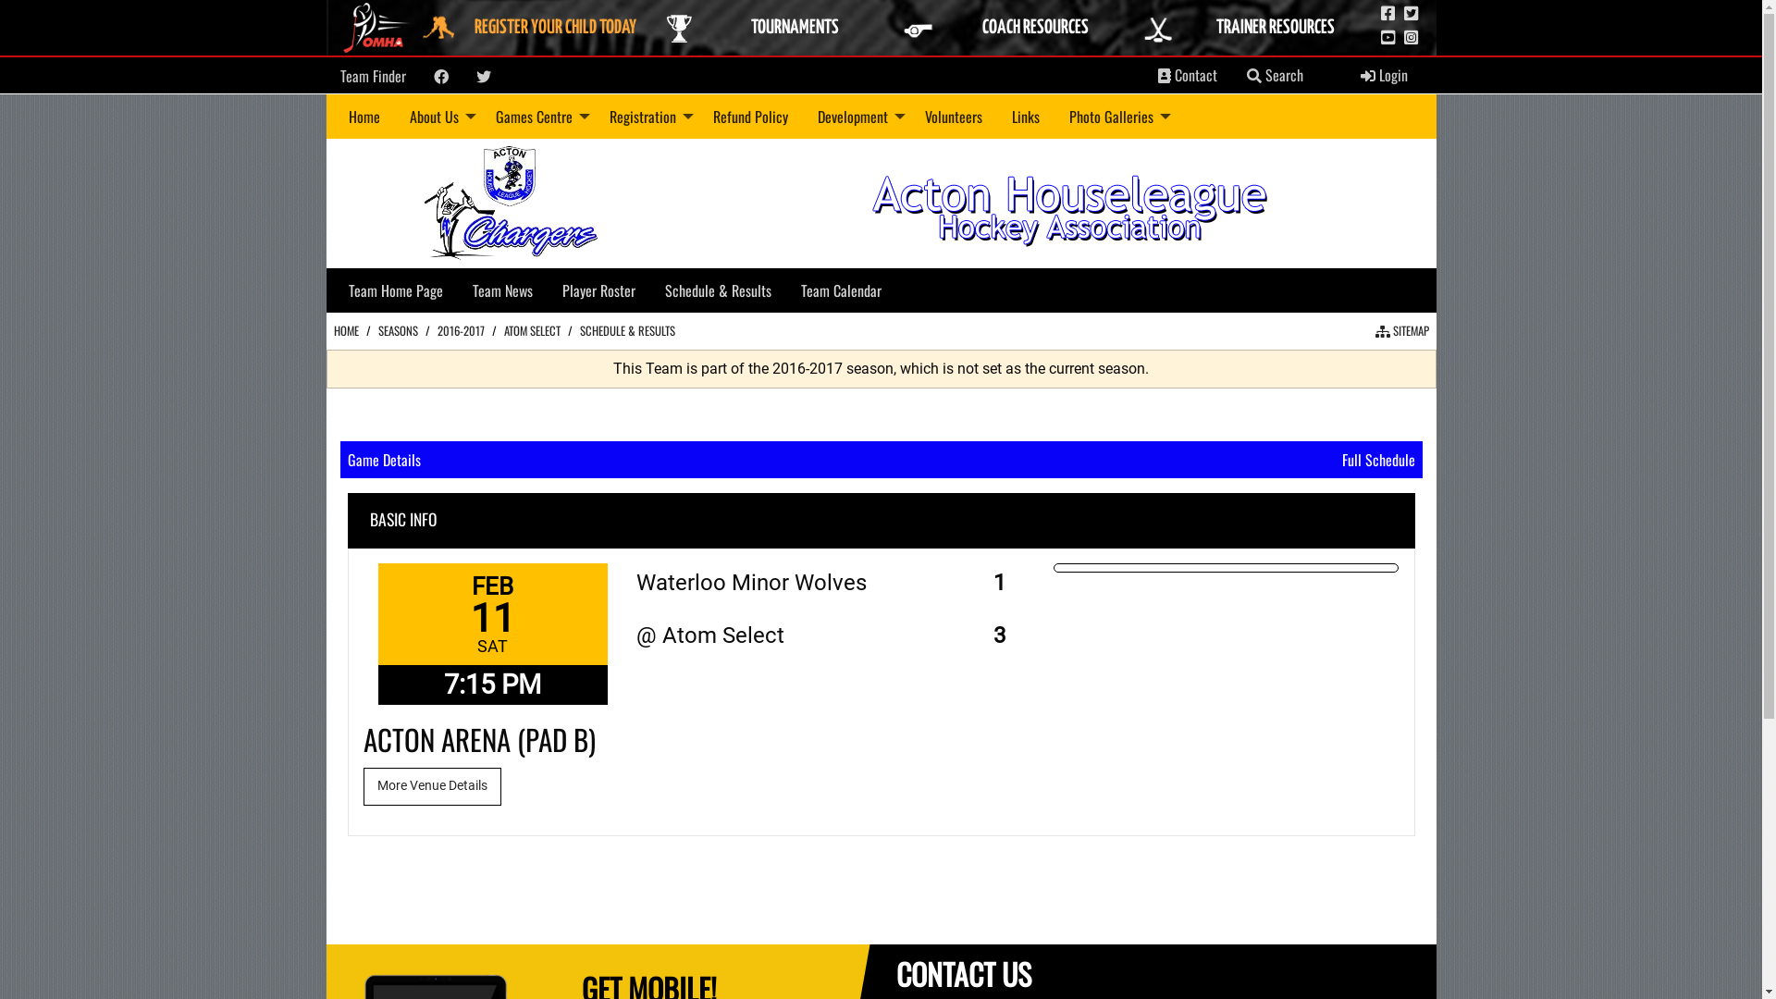  I want to click on Player Roster, so click(599, 290).